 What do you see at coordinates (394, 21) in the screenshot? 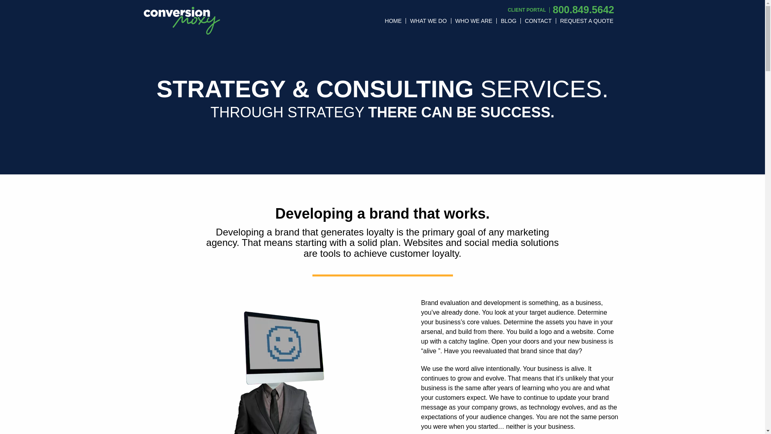
I see `HOME` at bounding box center [394, 21].